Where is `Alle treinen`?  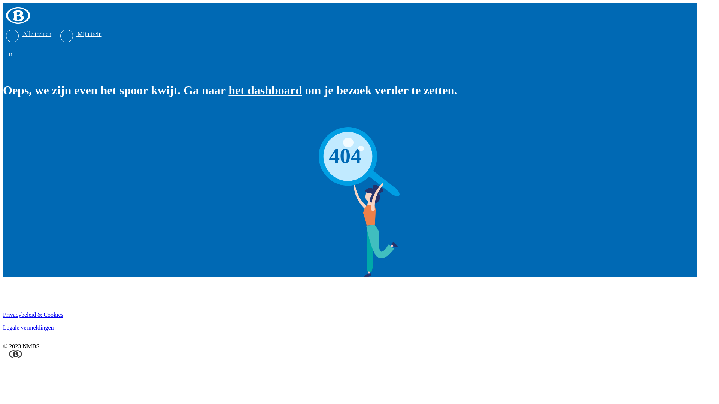
Alle treinen is located at coordinates (28, 34).